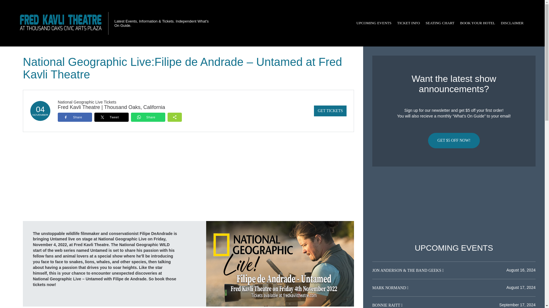 This screenshot has height=308, width=549. What do you see at coordinates (478, 23) in the screenshot?
I see `BOOK YOUR HOTEL` at bounding box center [478, 23].